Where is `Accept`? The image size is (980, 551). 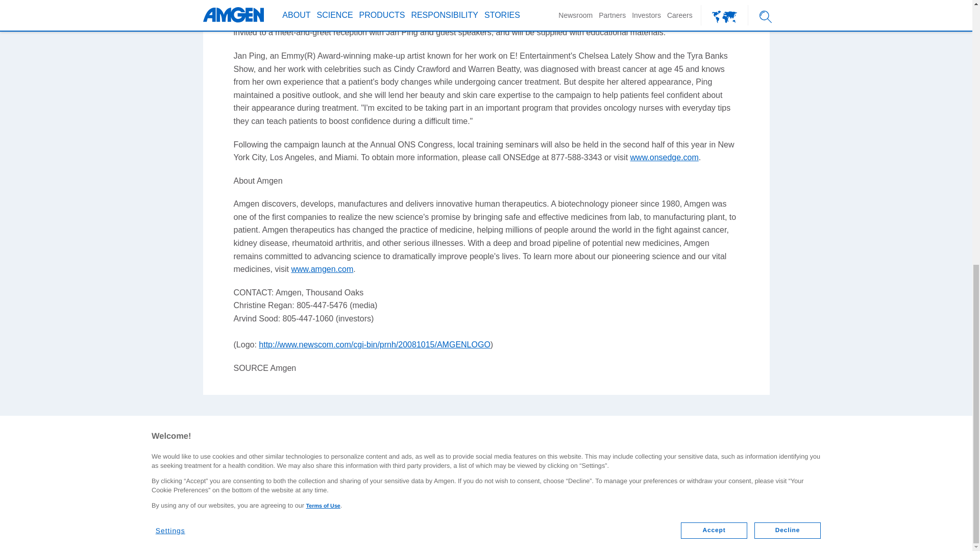
Accept is located at coordinates (714, 21).